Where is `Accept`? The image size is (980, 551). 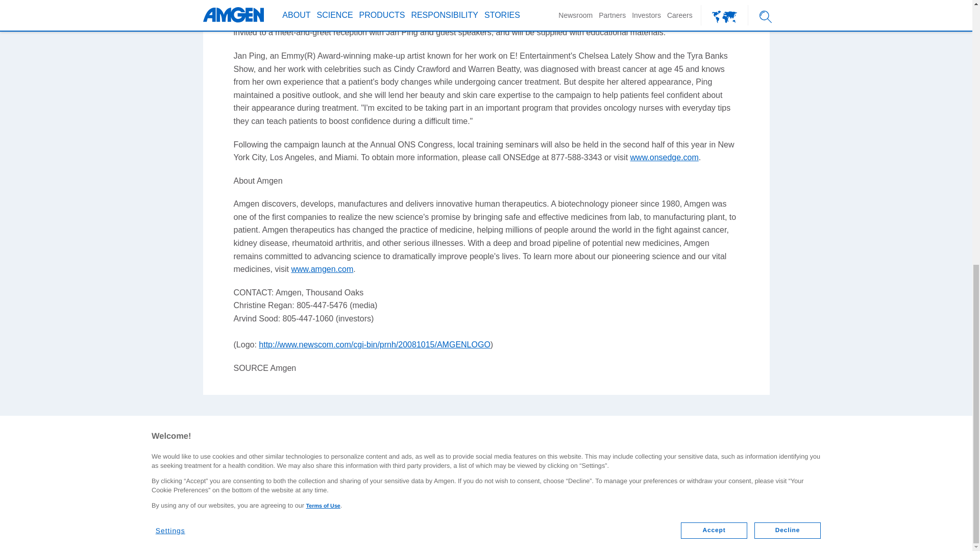
Accept is located at coordinates (714, 21).